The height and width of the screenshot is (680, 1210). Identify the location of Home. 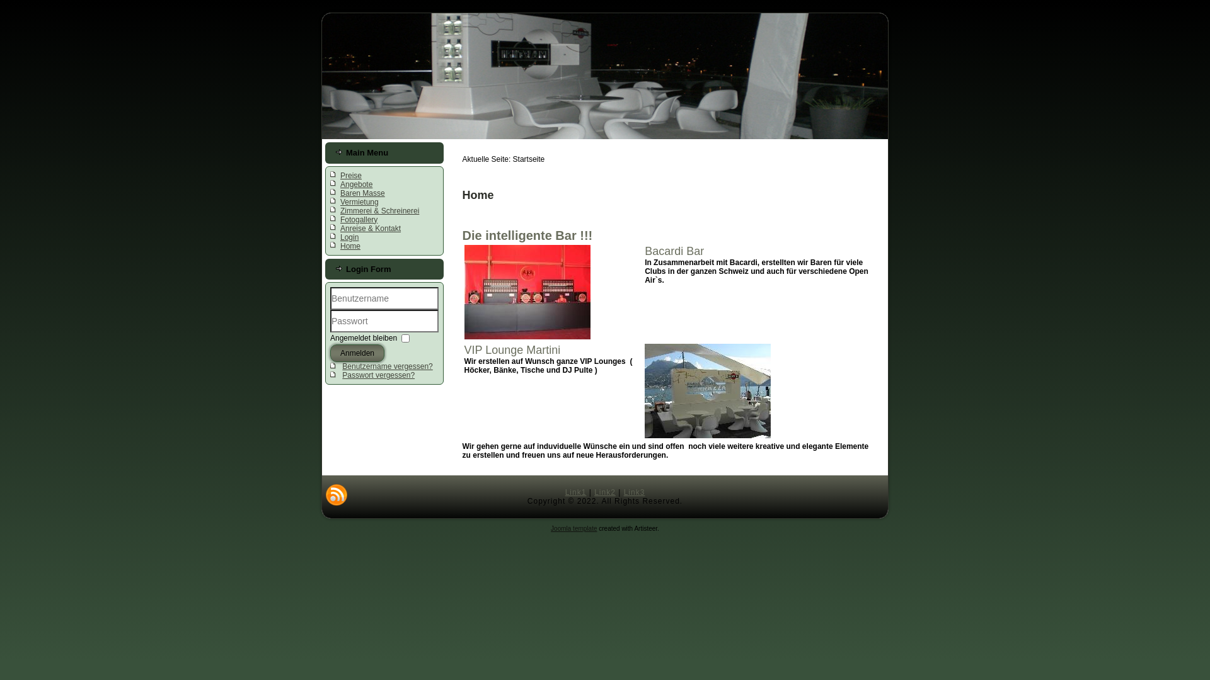
(350, 246).